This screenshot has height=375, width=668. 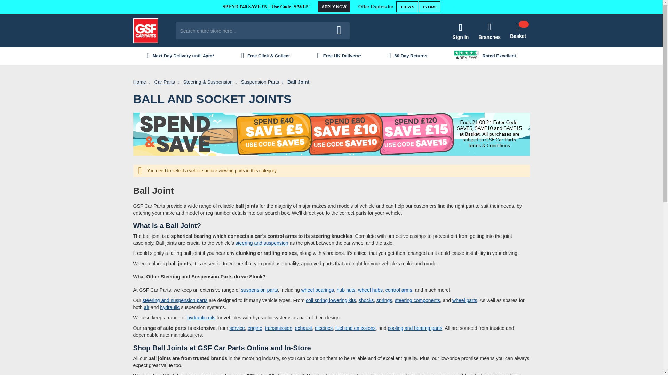 What do you see at coordinates (139, 82) in the screenshot?
I see `Go to Home Page` at bounding box center [139, 82].